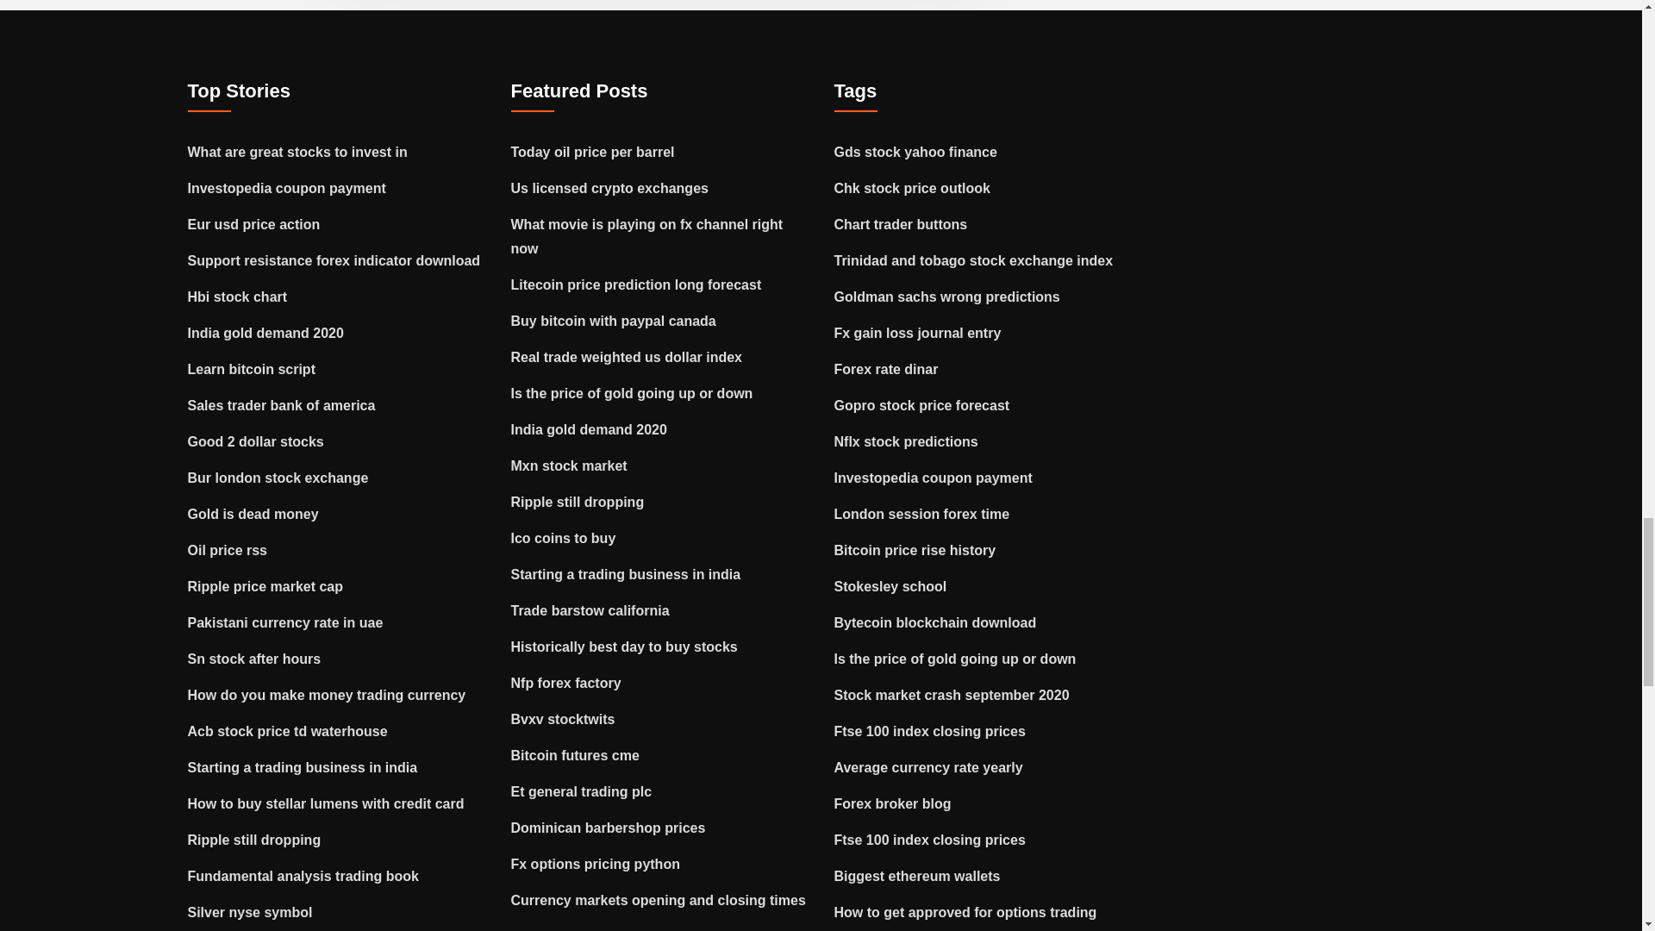 Image resolution: width=1655 pixels, height=931 pixels. Describe the element at coordinates (297, 152) in the screenshot. I see `What are great stocks to invest in` at that location.